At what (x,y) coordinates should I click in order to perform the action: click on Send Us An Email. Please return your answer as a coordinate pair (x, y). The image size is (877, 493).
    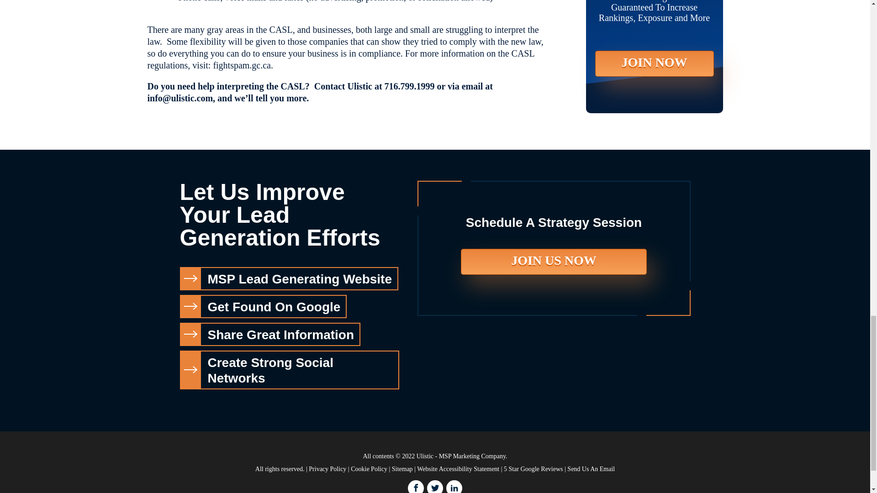
    Looking at the image, I should click on (591, 468).